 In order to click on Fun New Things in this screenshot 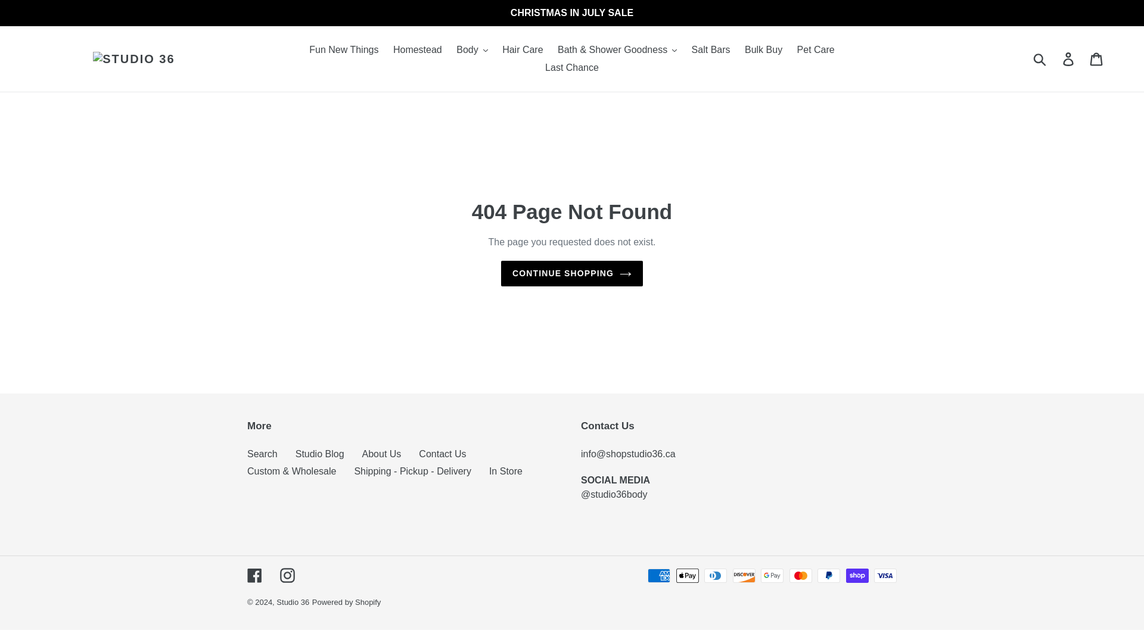, I will do `click(343, 50)`.